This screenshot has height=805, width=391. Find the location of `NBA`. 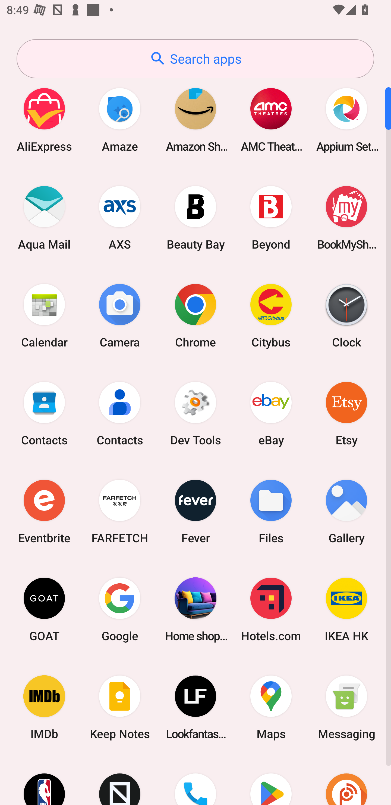

NBA is located at coordinates (44, 781).